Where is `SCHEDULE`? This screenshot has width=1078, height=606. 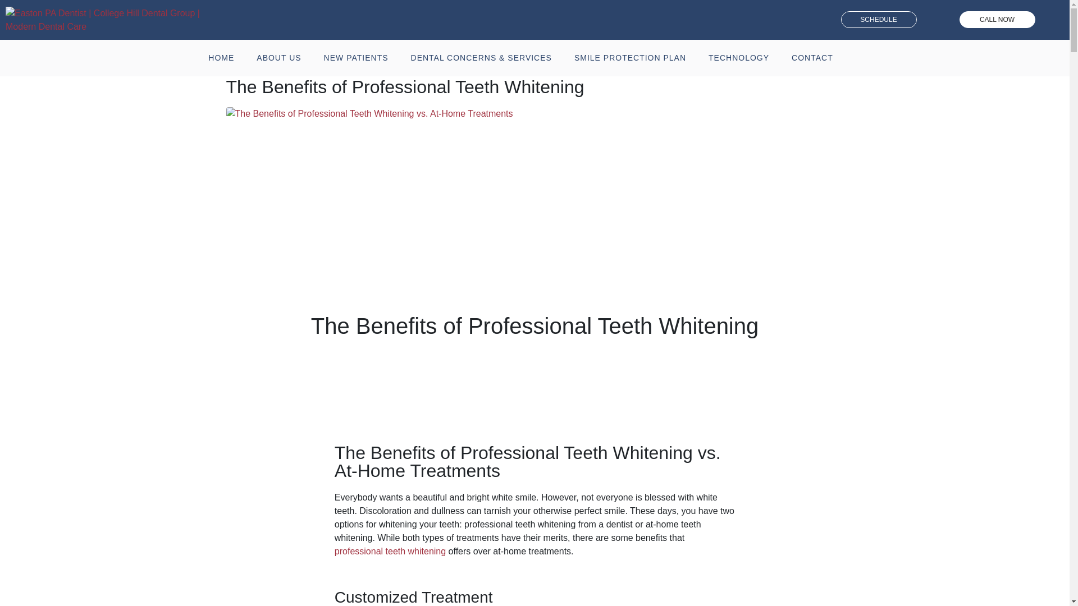 SCHEDULE is located at coordinates (879, 19).